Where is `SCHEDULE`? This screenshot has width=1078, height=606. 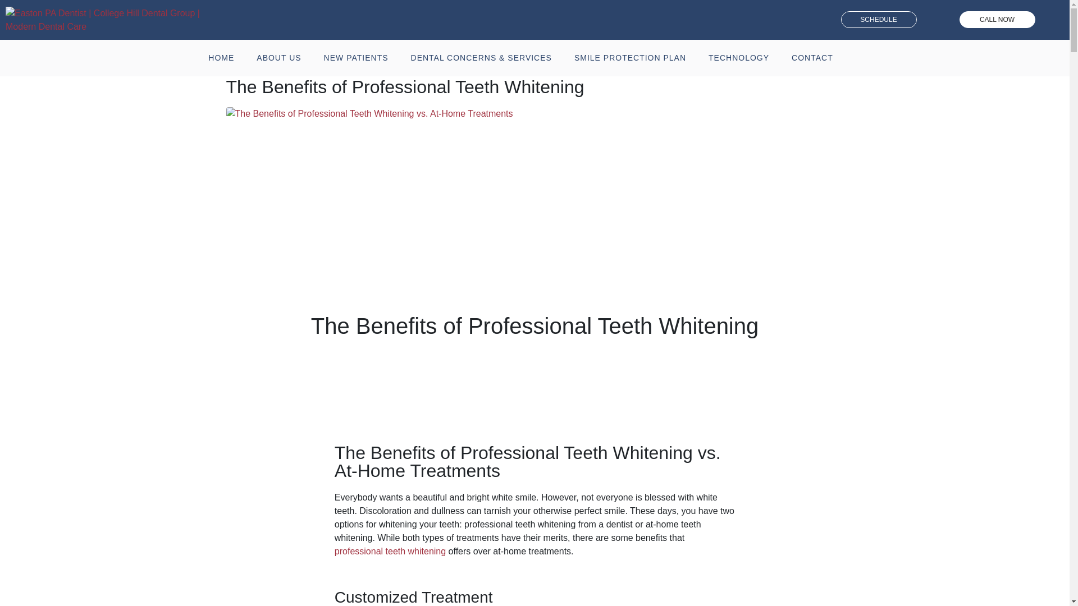 SCHEDULE is located at coordinates (879, 19).